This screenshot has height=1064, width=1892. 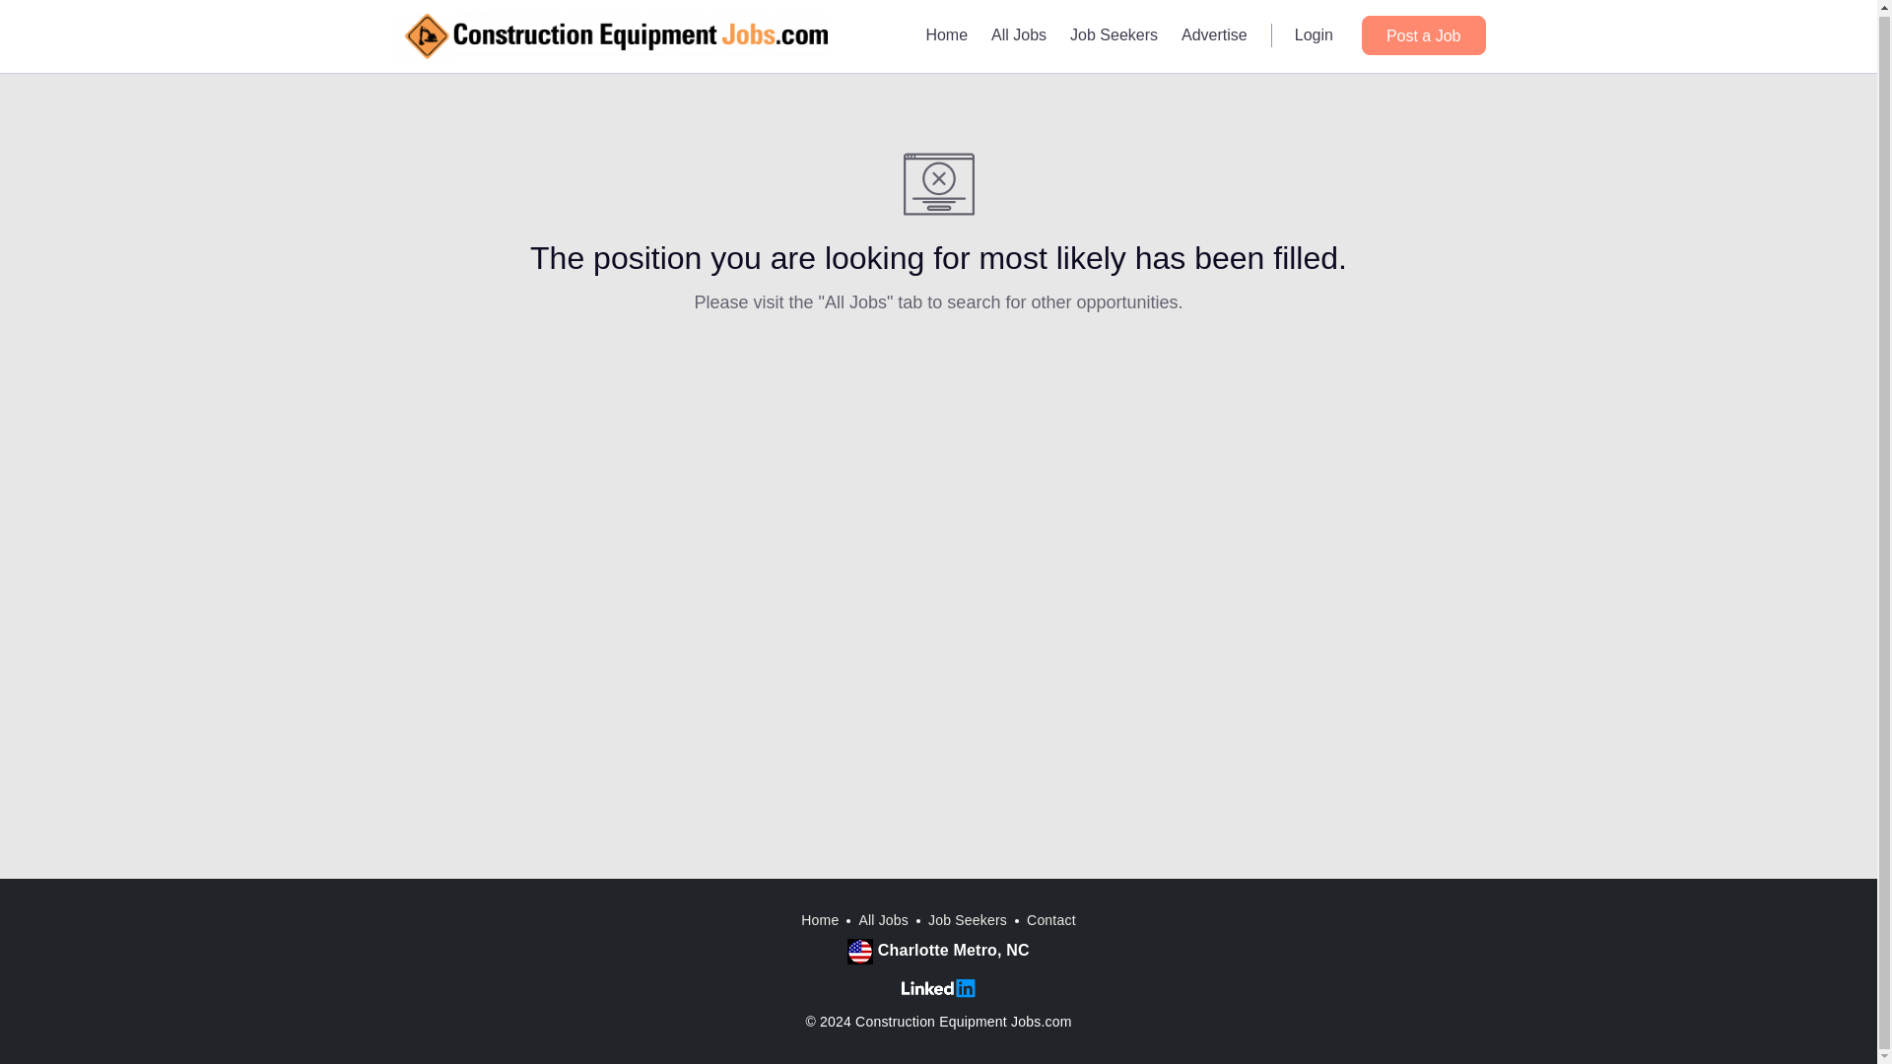 What do you see at coordinates (1214, 33) in the screenshot?
I see `Advertise` at bounding box center [1214, 33].